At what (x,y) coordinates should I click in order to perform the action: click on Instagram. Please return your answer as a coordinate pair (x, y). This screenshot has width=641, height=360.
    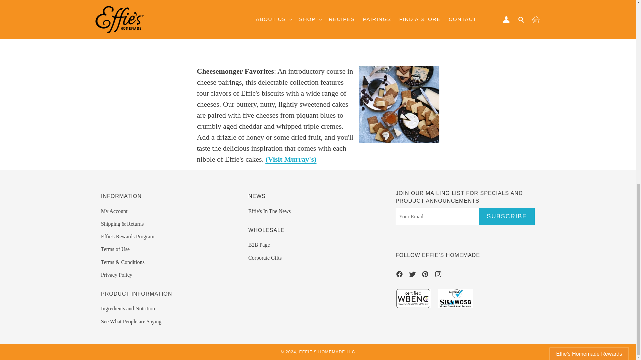
    Looking at the image, I should click on (438, 275).